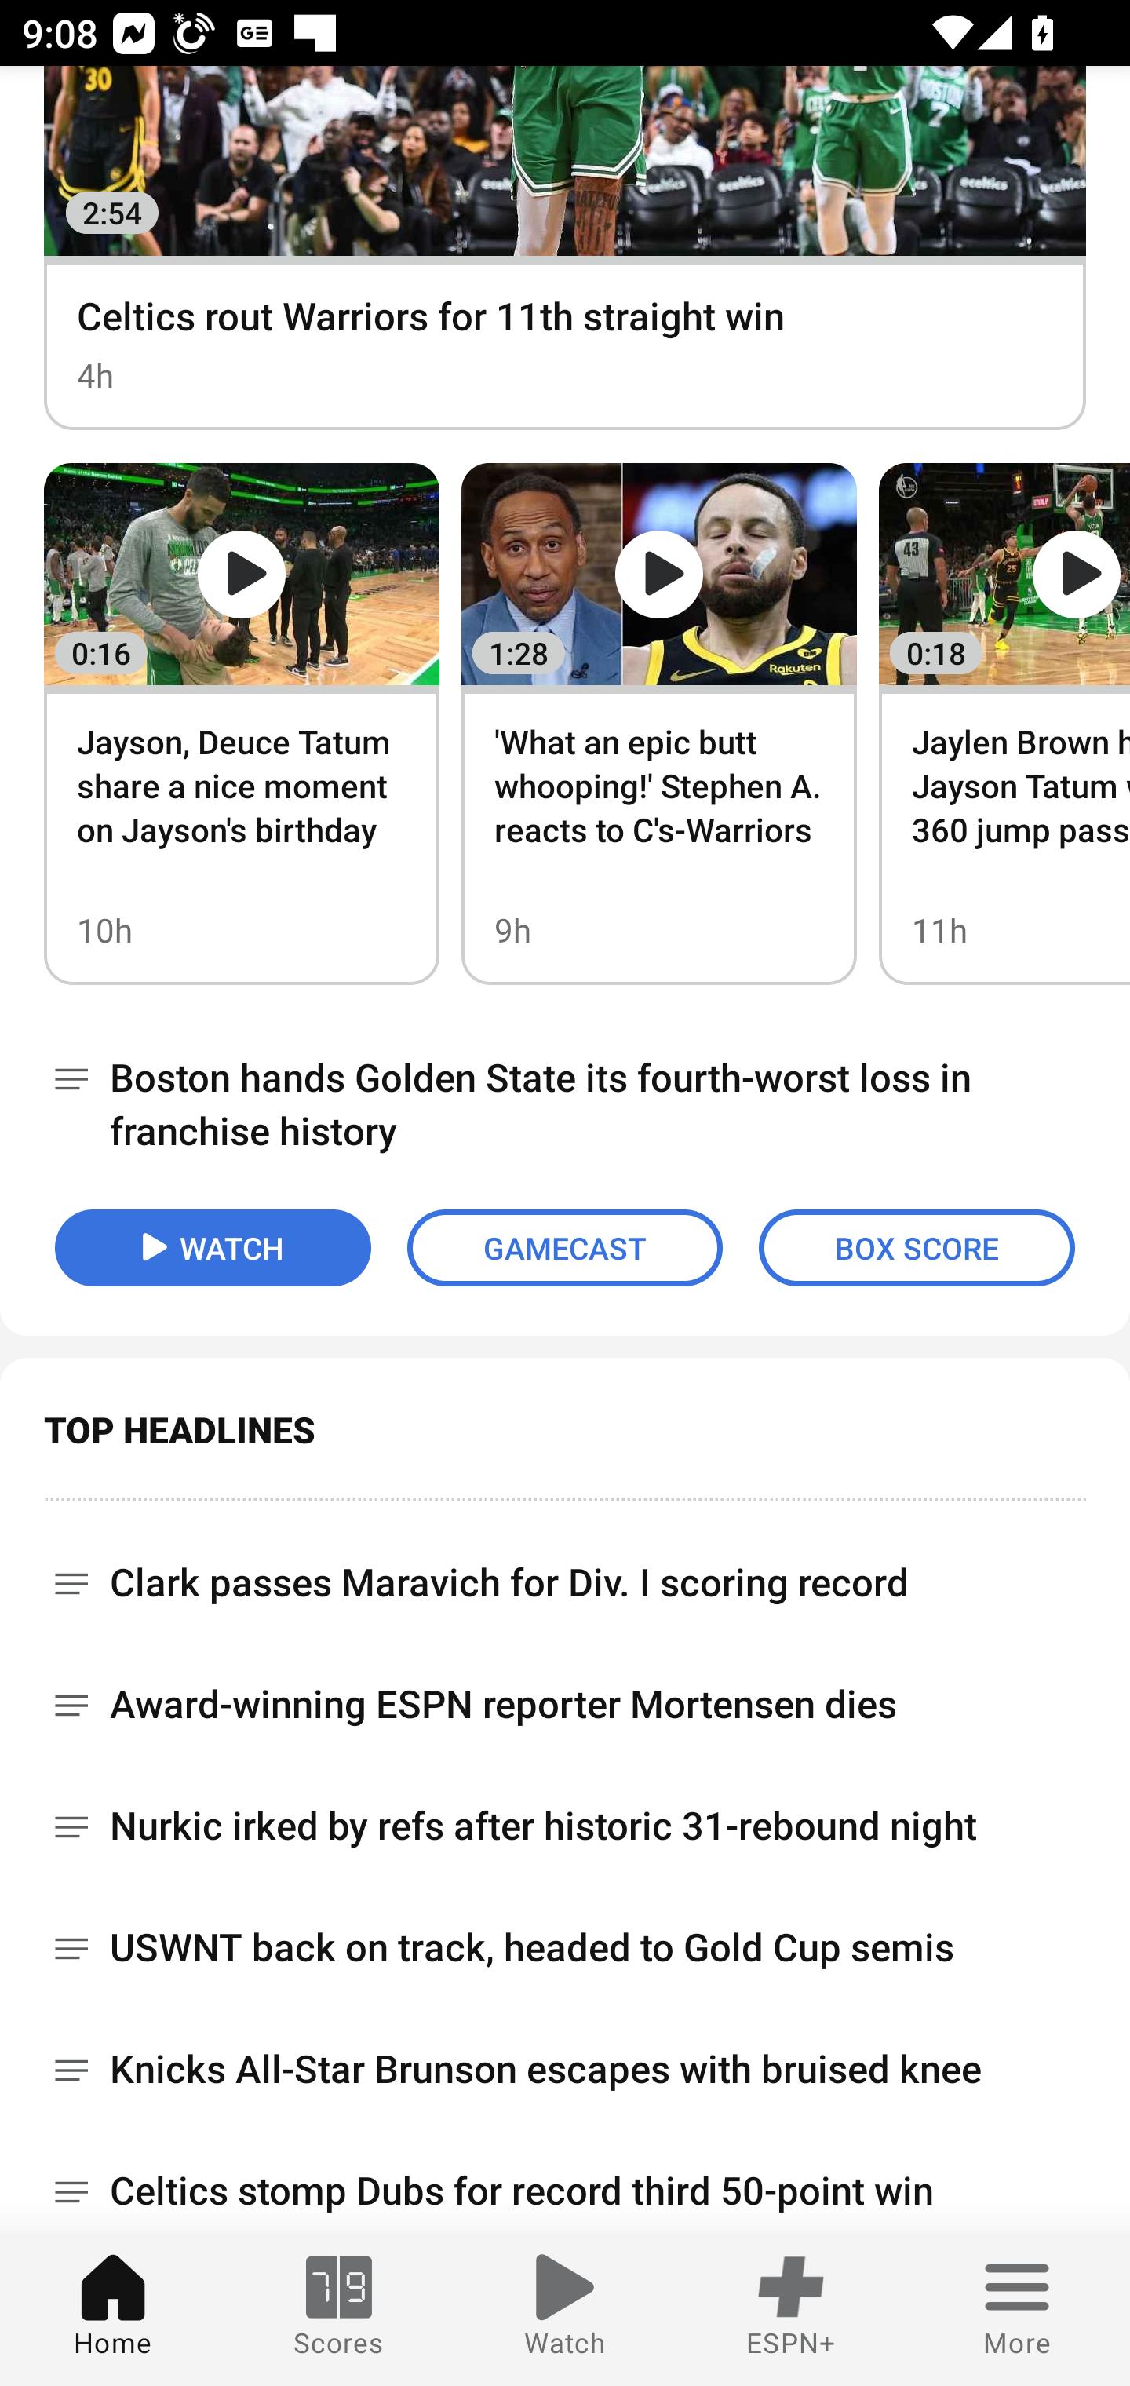 Image resolution: width=1130 pixels, height=2386 pixels. What do you see at coordinates (1017, 2309) in the screenshot?
I see `More` at bounding box center [1017, 2309].